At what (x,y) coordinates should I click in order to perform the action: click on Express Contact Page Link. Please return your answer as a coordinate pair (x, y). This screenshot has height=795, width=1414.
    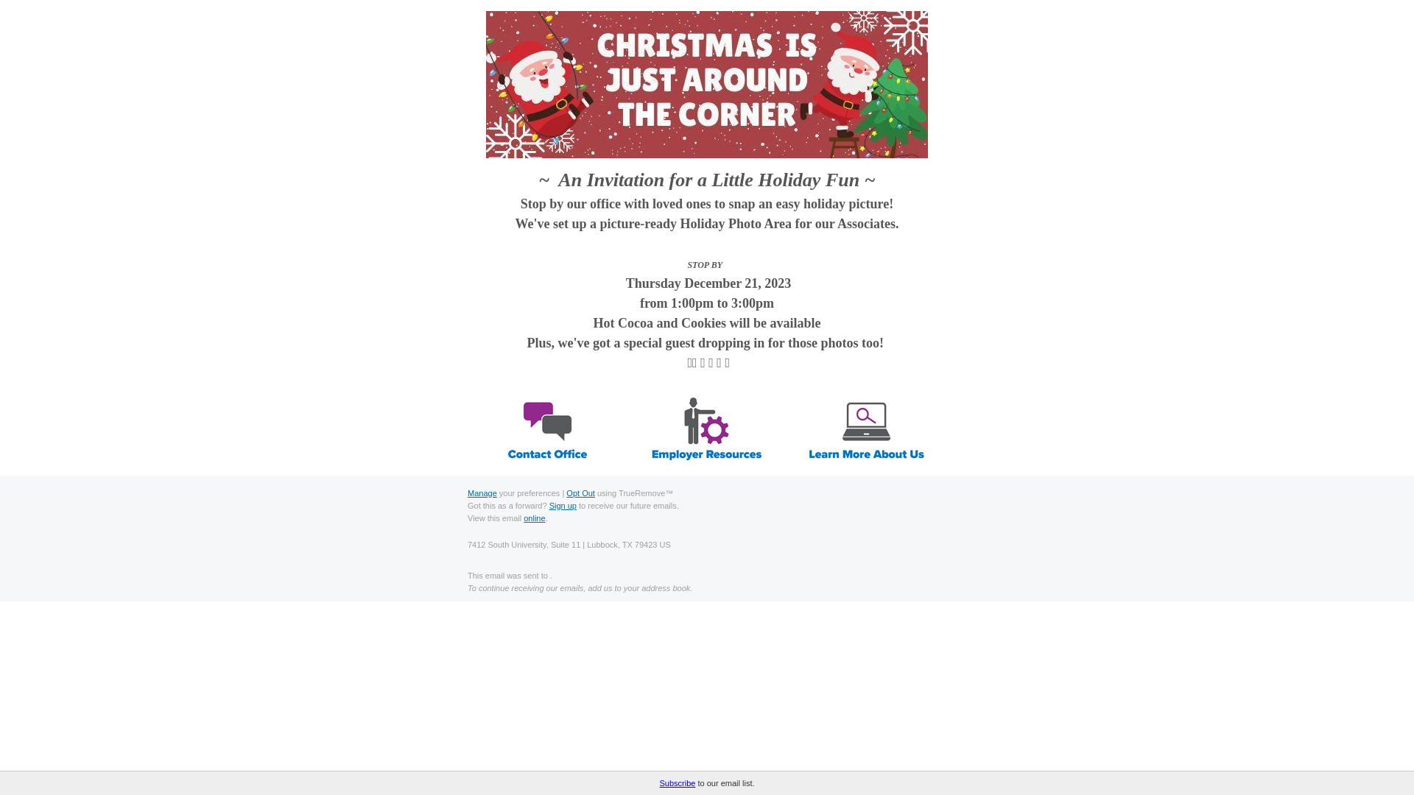
    Looking at the image, I should click on (546, 430).